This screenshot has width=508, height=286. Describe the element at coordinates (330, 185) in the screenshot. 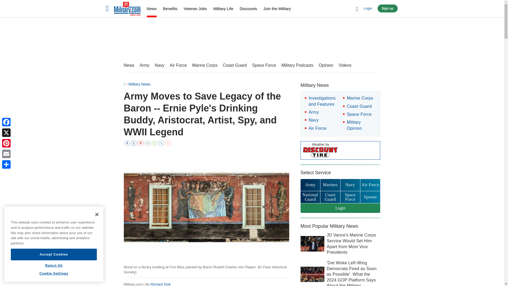

I see `Marines login link` at that location.